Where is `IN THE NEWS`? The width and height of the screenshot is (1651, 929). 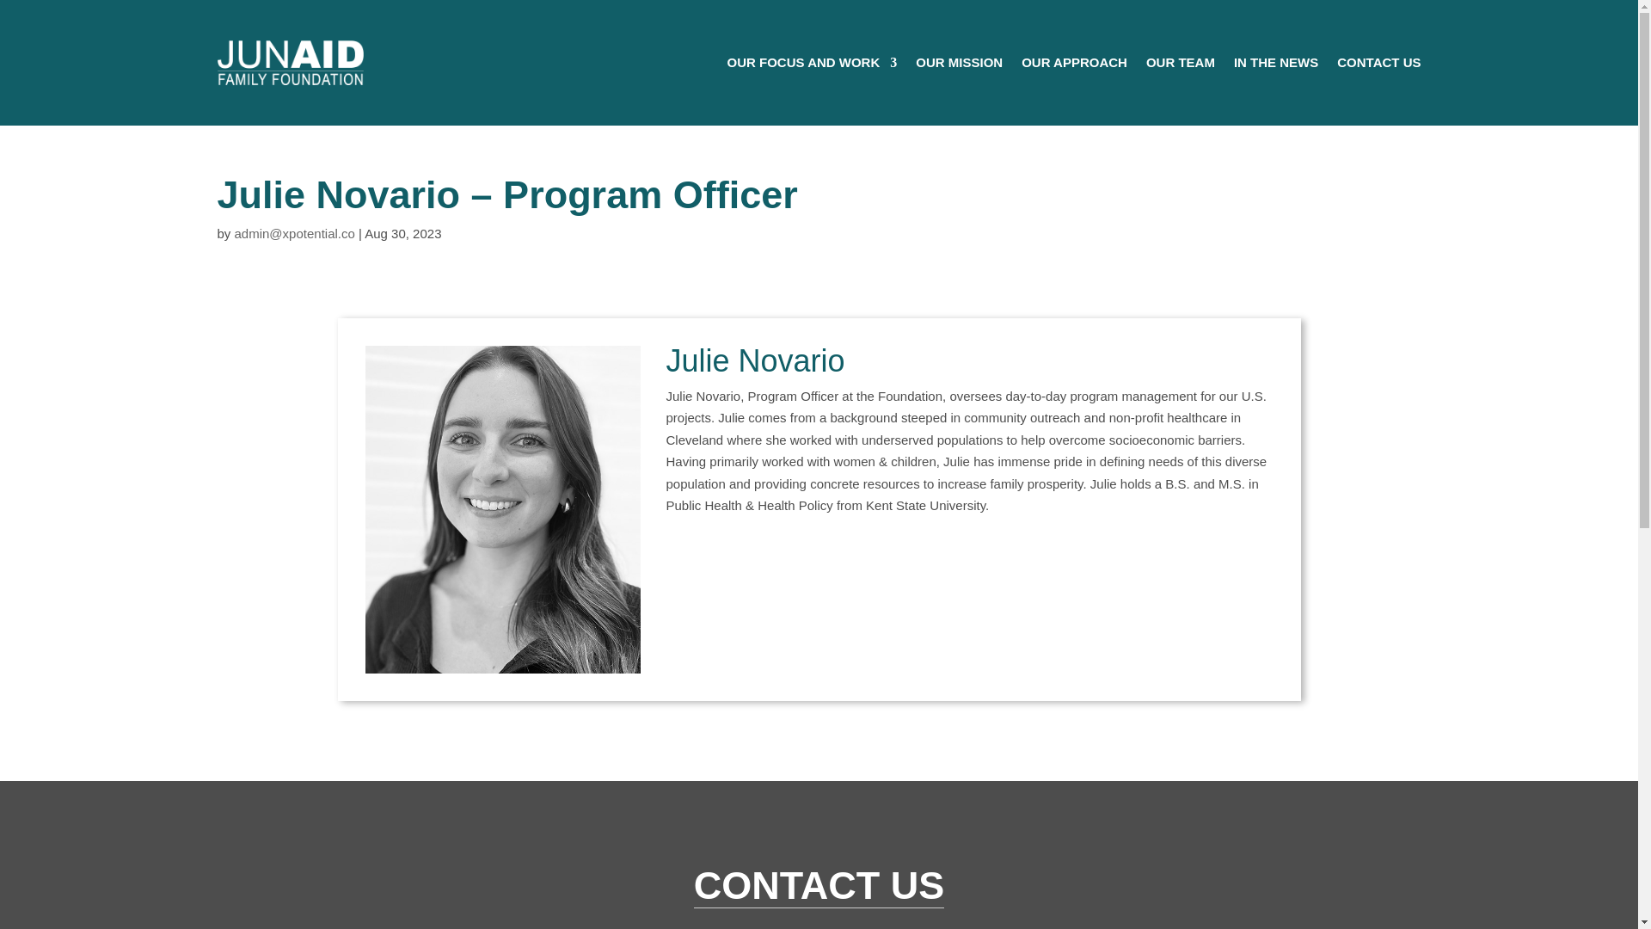
IN THE NEWS is located at coordinates (1275, 62).